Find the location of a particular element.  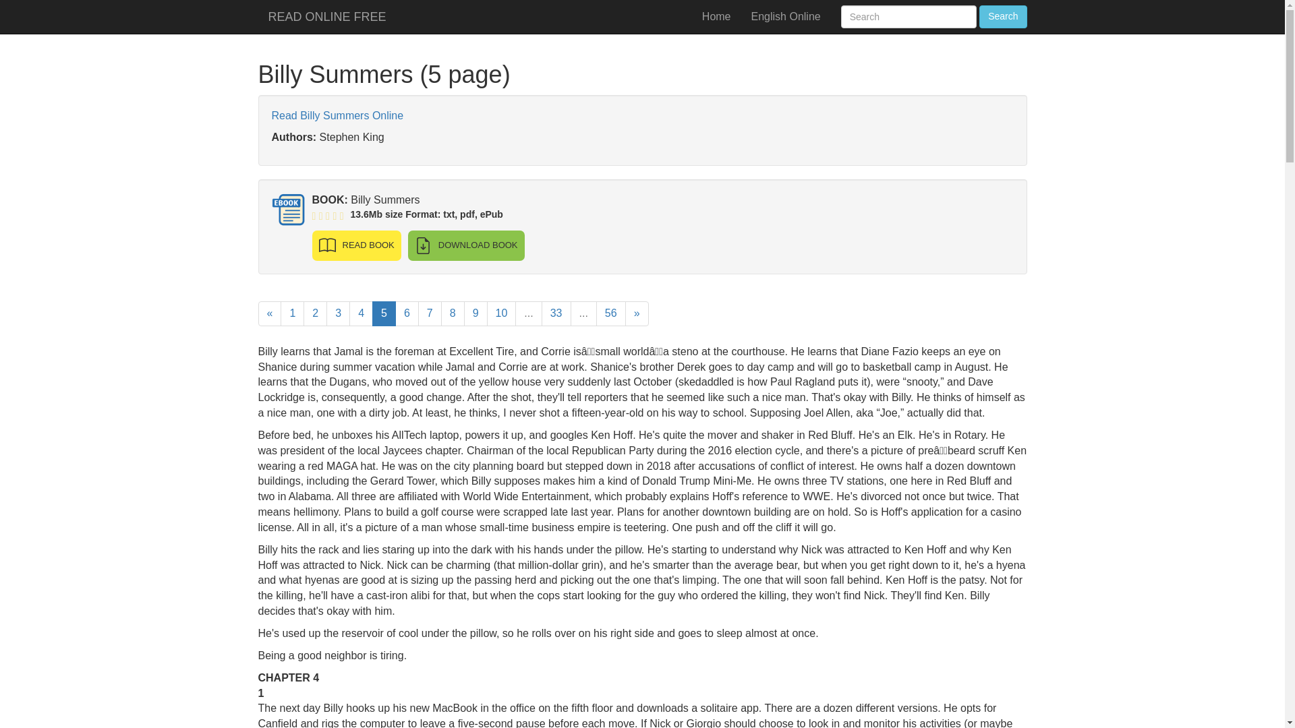

READ BOOK is located at coordinates (356, 245).